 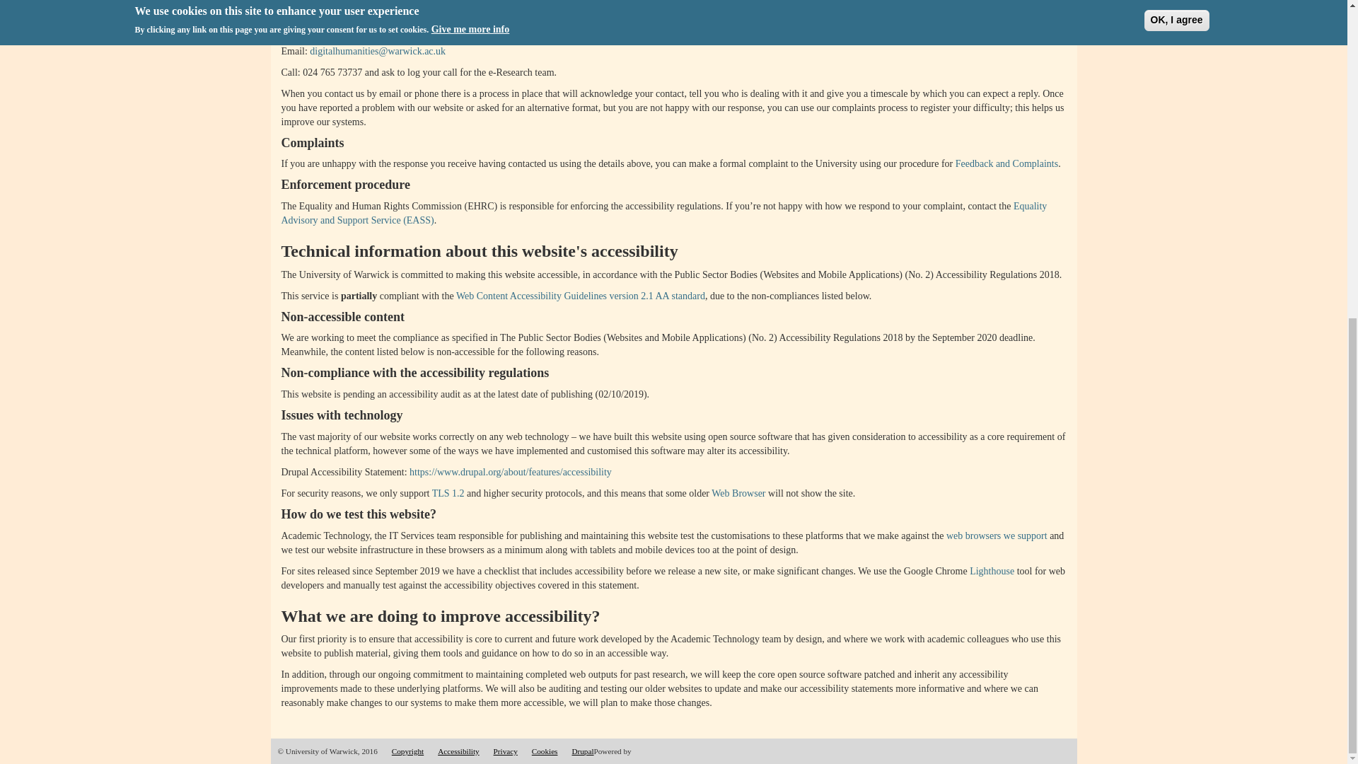 What do you see at coordinates (1006, 163) in the screenshot?
I see `Feedback and Complaints` at bounding box center [1006, 163].